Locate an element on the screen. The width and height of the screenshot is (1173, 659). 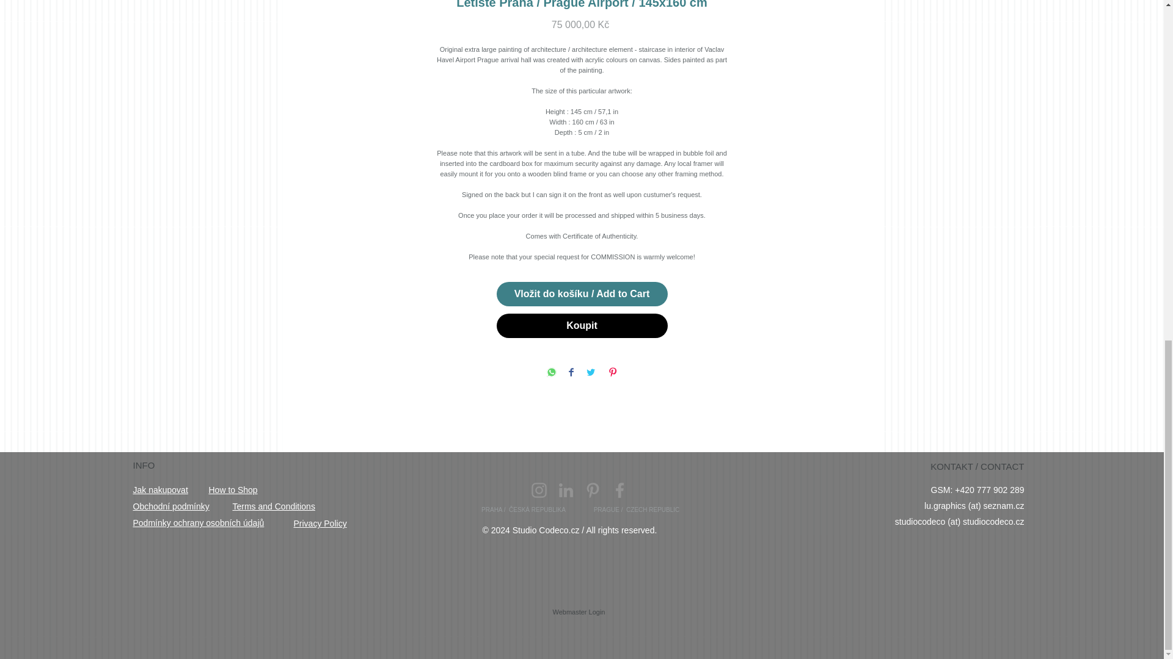
How to Shop is located at coordinates (233, 489).